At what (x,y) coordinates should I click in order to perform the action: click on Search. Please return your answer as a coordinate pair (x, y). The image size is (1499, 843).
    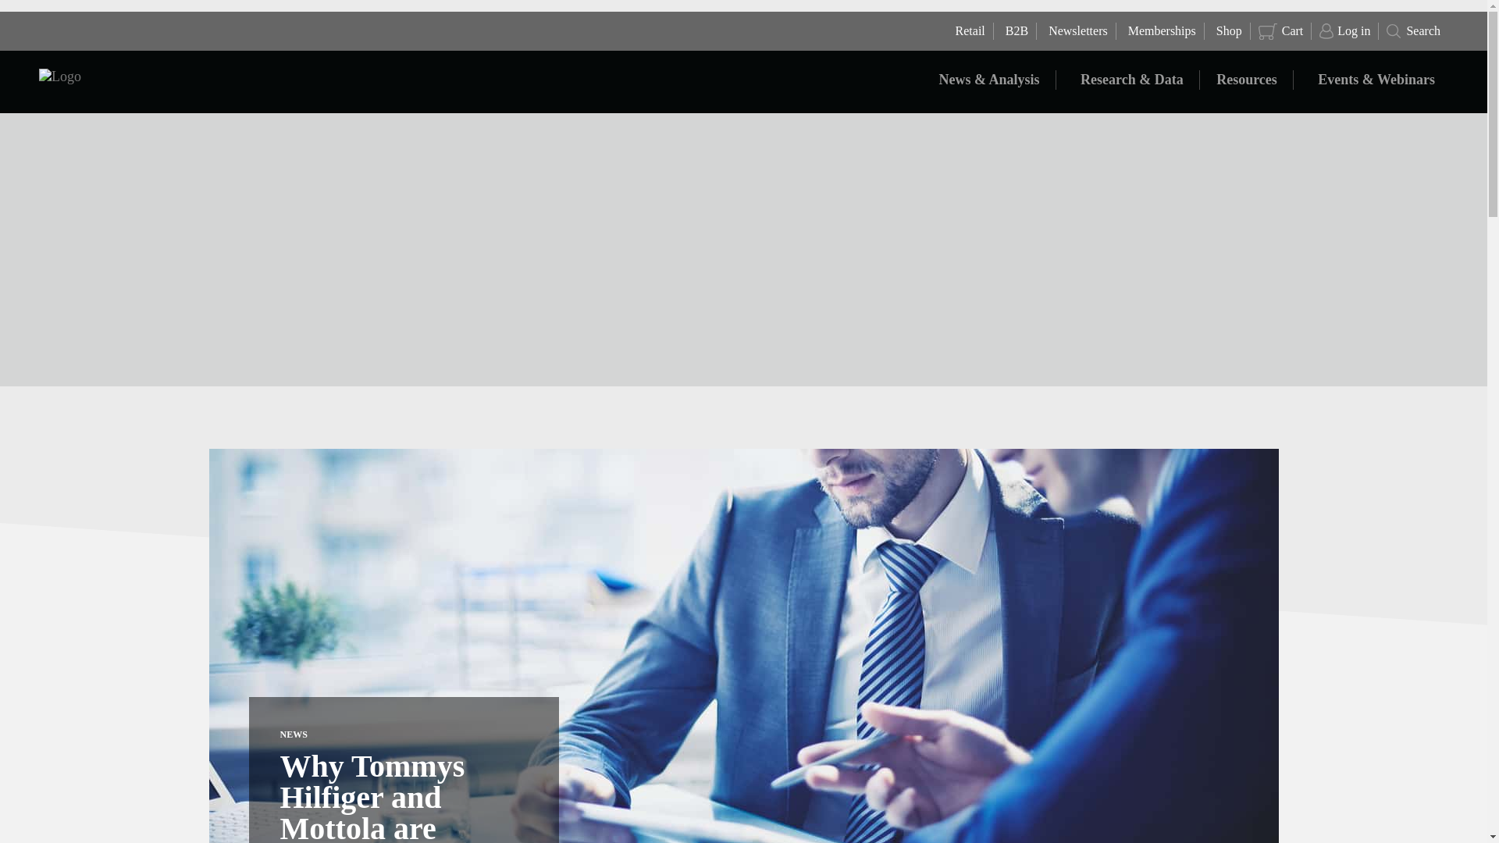
    Looking at the image, I should click on (1413, 31).